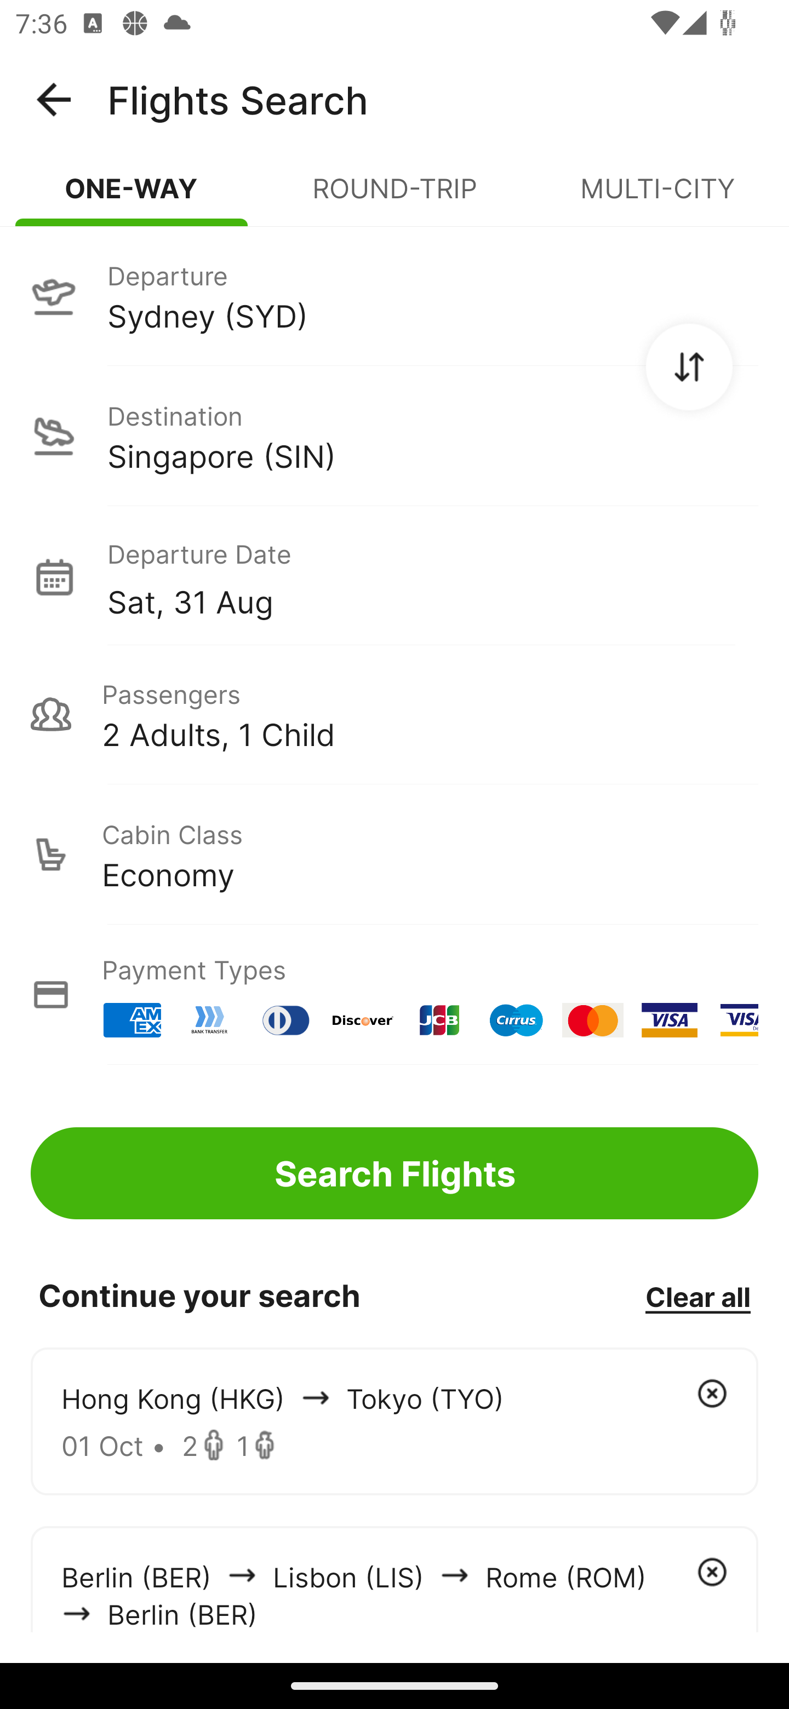 Image resolution: width=789 pixels, height=1709 pixels. I want to click on Departure Sydney (SYD), so click(395, 295).